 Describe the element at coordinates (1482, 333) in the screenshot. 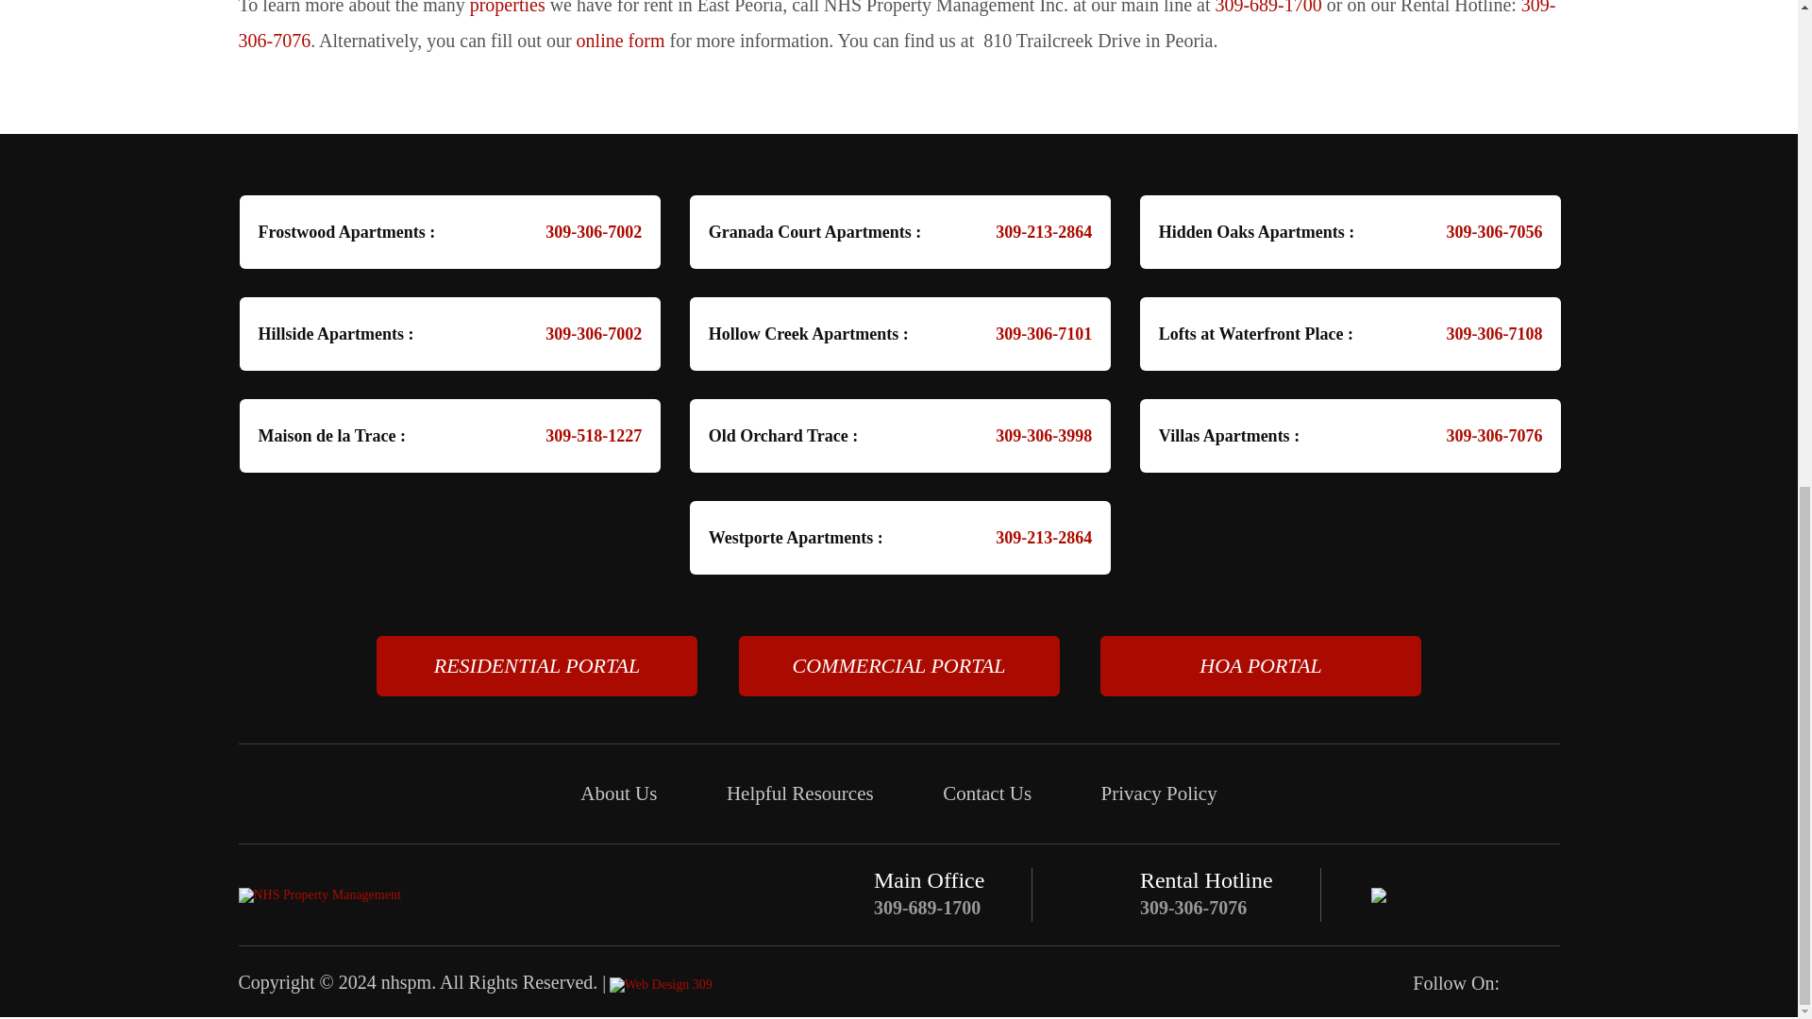

I see `309-306-7108` at that location.